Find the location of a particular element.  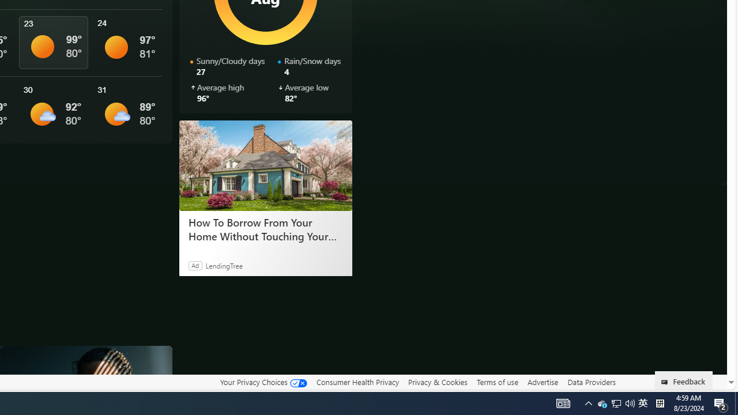

Data Providers is located at coordinates (592, 382).